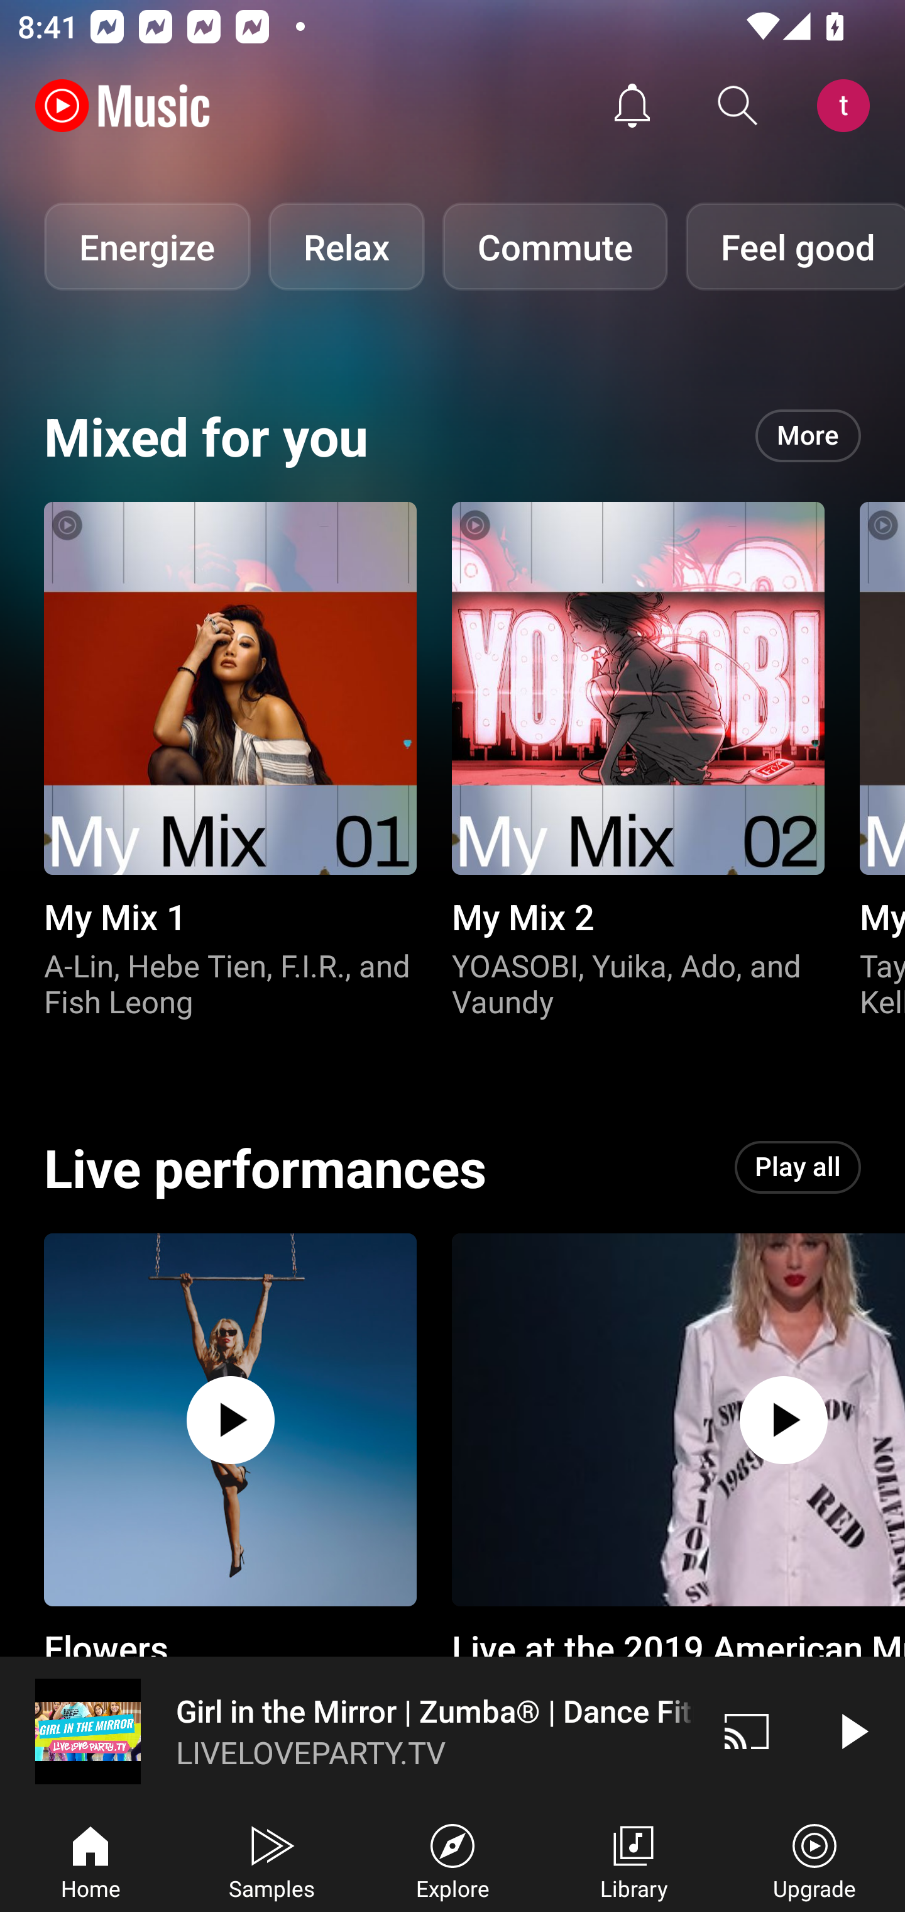 Image resolution: width=905 pixels, height=1912 pixels. Describe the element at coordinates (633, 1859) in the screenshot. I see `Library` at that location.